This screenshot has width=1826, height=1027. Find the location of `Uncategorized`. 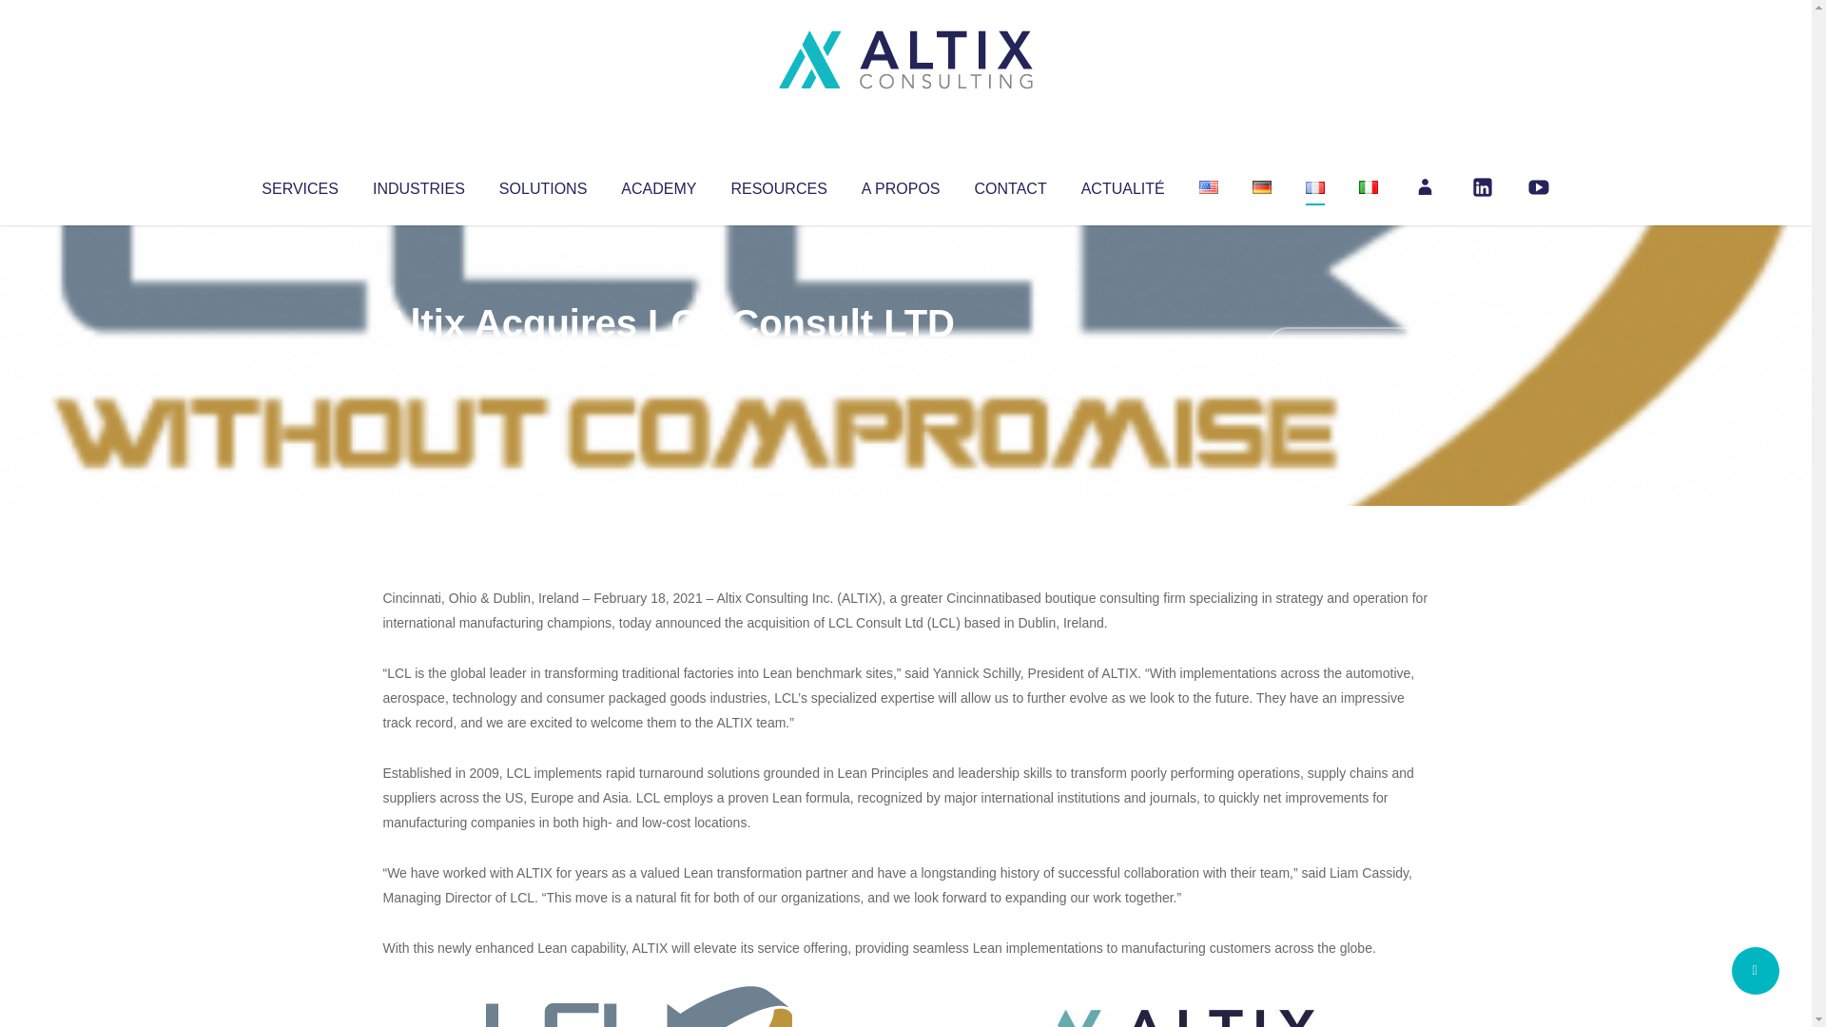

Uncategorized is located at coordinates (665, 361).